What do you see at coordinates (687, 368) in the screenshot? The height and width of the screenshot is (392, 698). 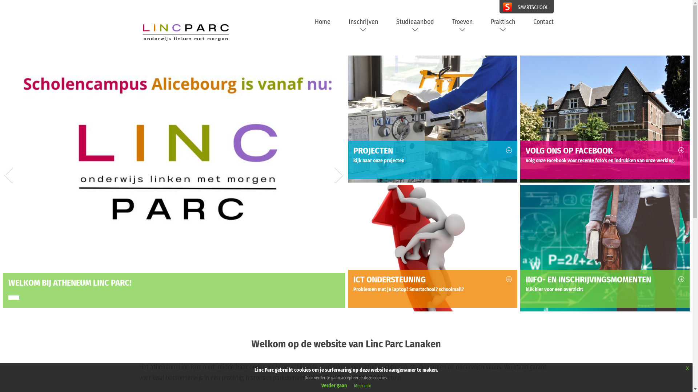 I see `x` at bounding box center [687, 368].